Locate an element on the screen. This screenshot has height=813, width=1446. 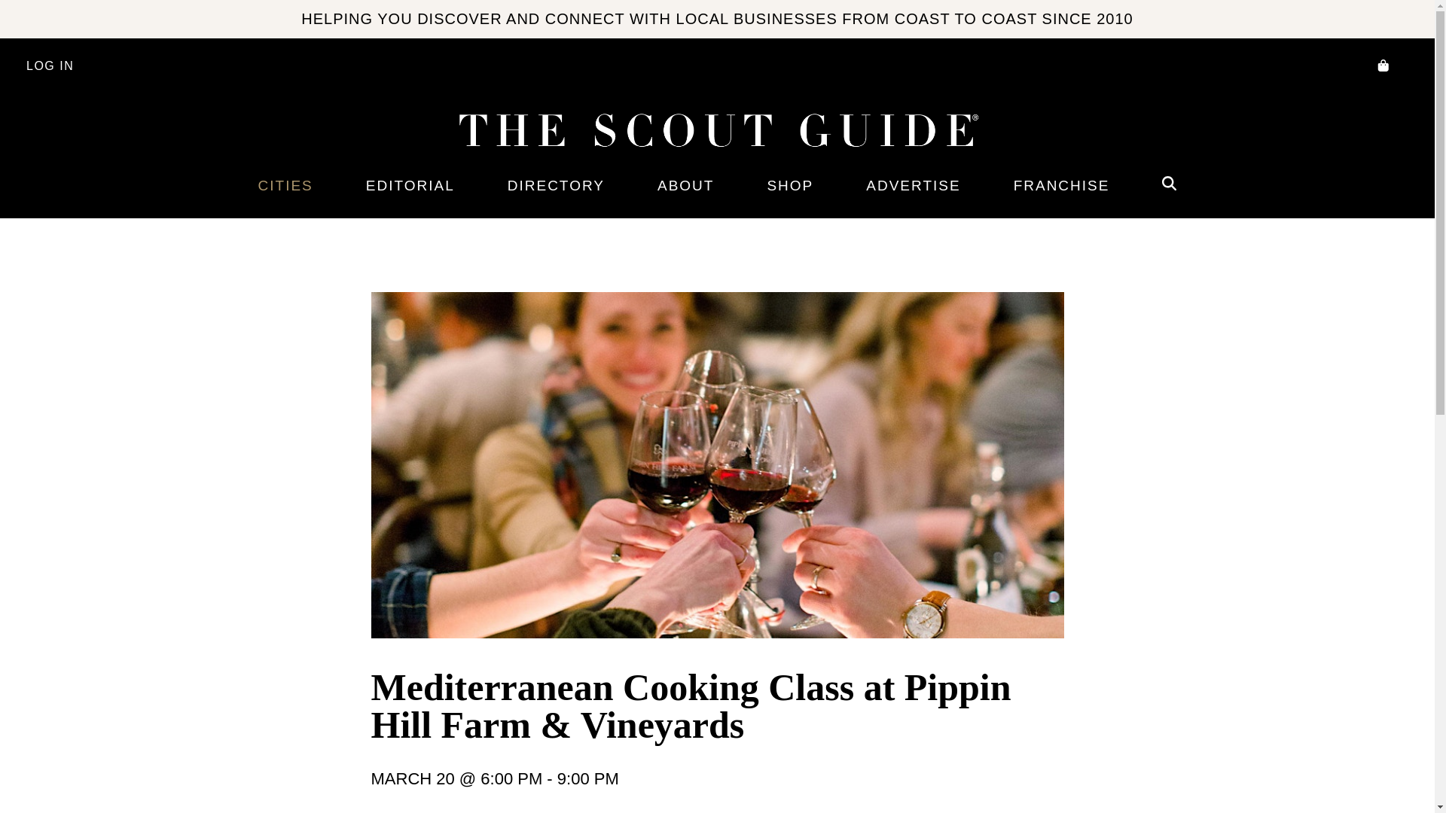
CITIES is located at coordinates (285, 185).